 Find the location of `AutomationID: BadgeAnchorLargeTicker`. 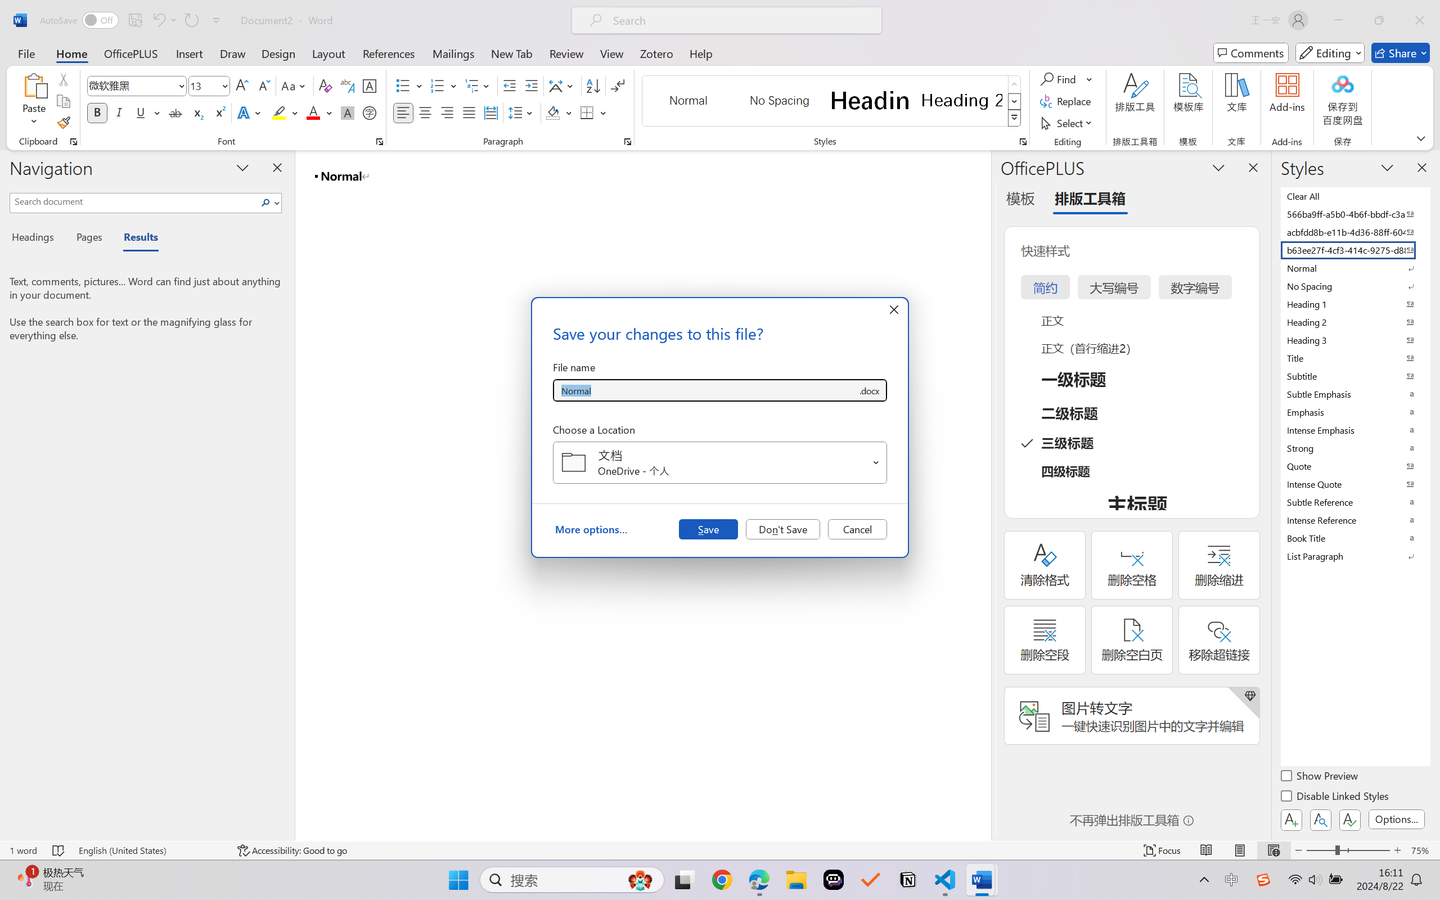

AutomationID: BadgeAnchorLargeTicker is located at coordinates (26, 879).